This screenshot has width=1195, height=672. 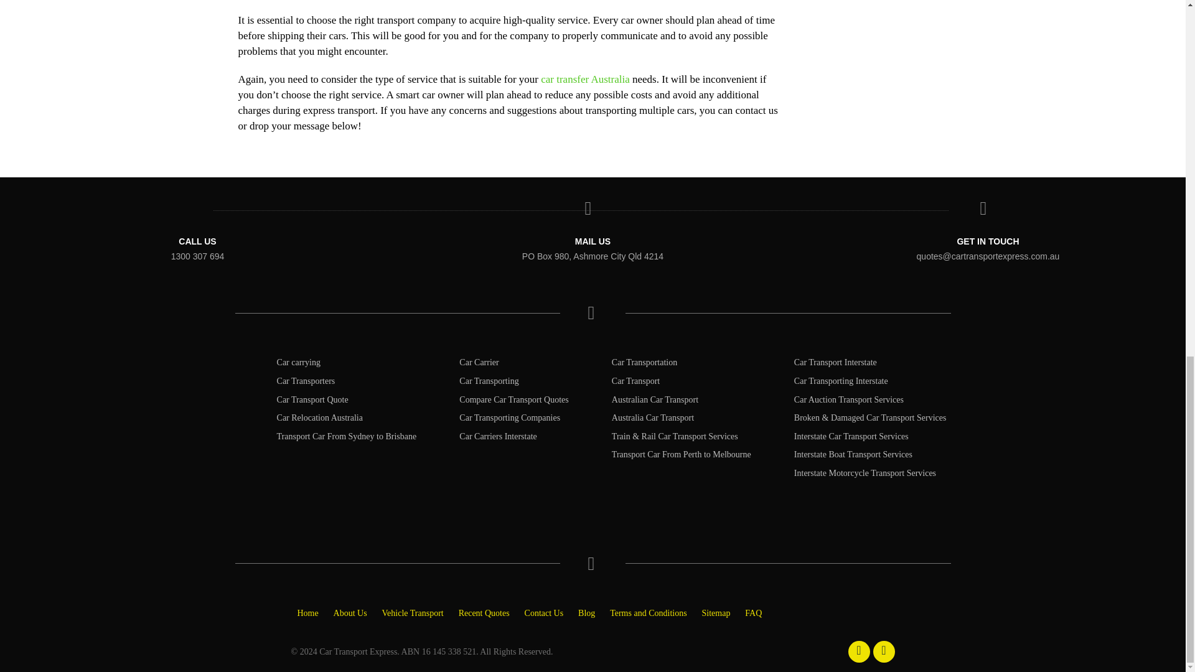 What do you see at coordinates (655, 399) in the screenshot?
I see `Australian Car Transport` at bounding box center [655, 399].